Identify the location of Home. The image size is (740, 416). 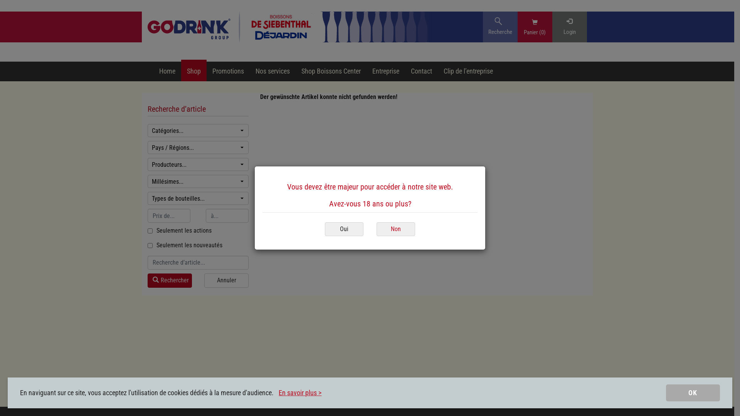
(167, 72).